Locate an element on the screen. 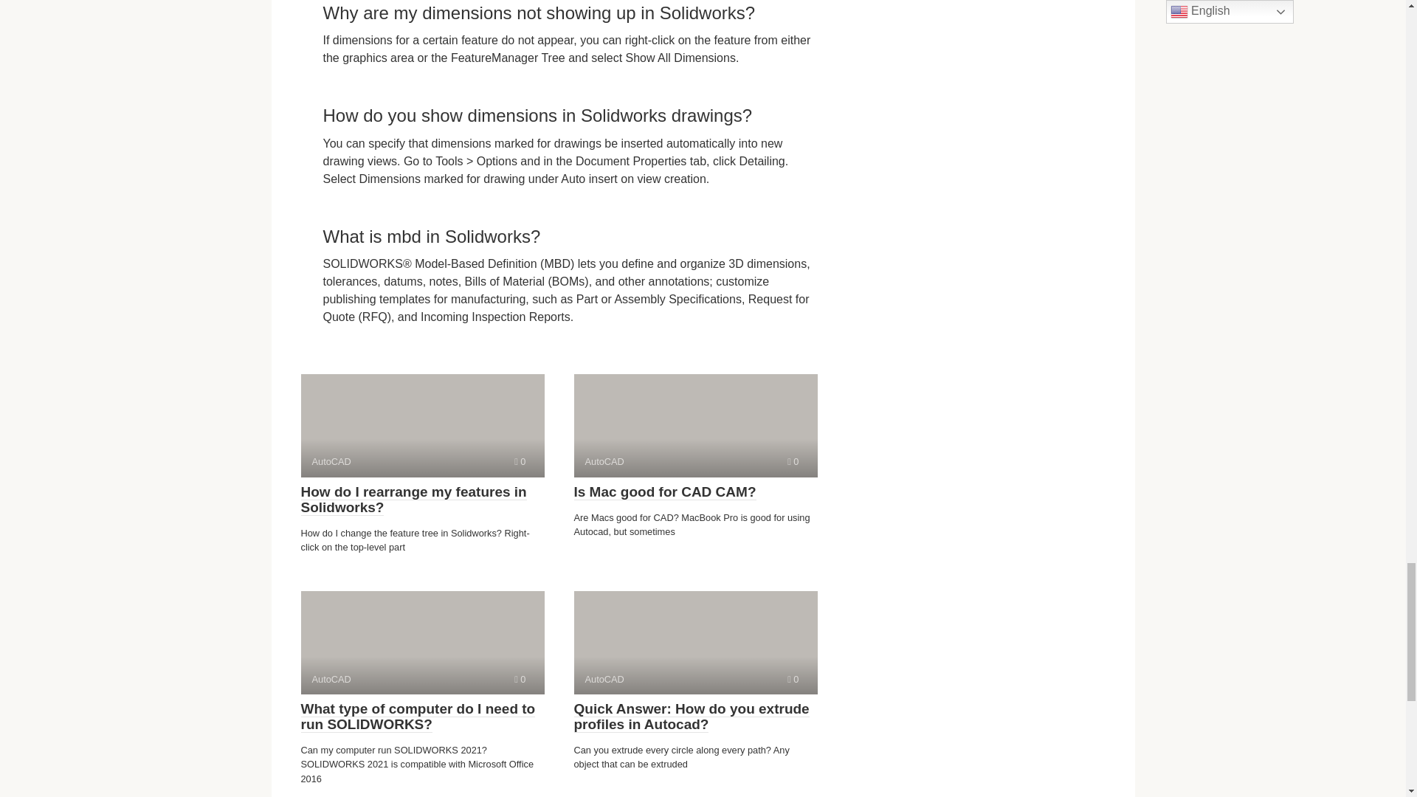 This screenshot has width=1417, height=797. Is Mac good for CAD CAM? is located at coordinates (665, 491).